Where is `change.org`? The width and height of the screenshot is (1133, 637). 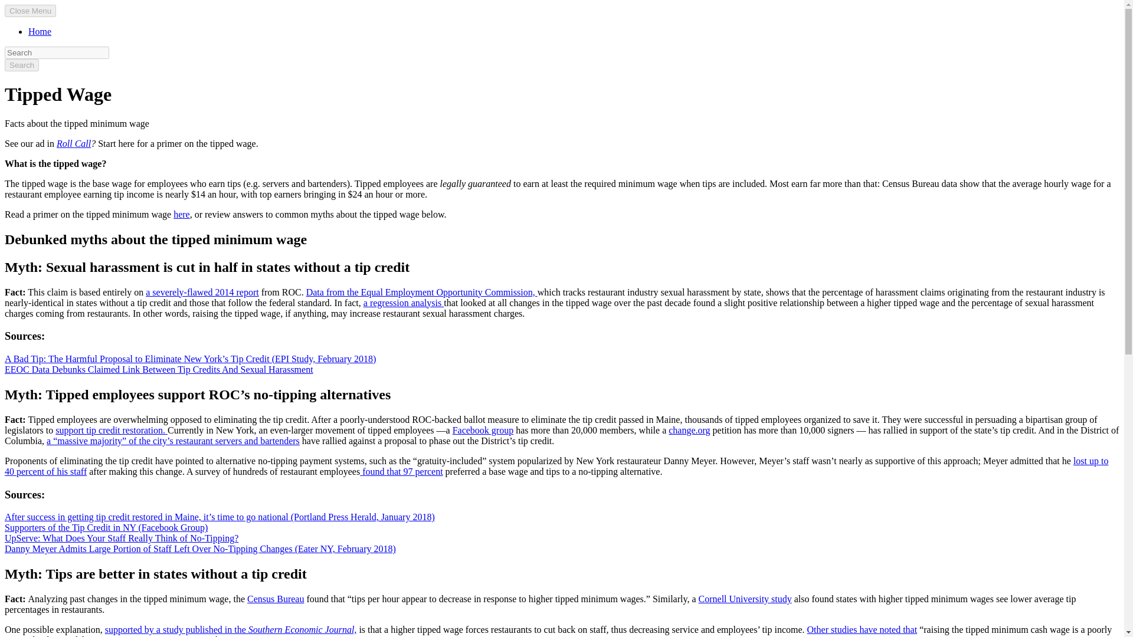
change.org is located at coordinates (689, 430).